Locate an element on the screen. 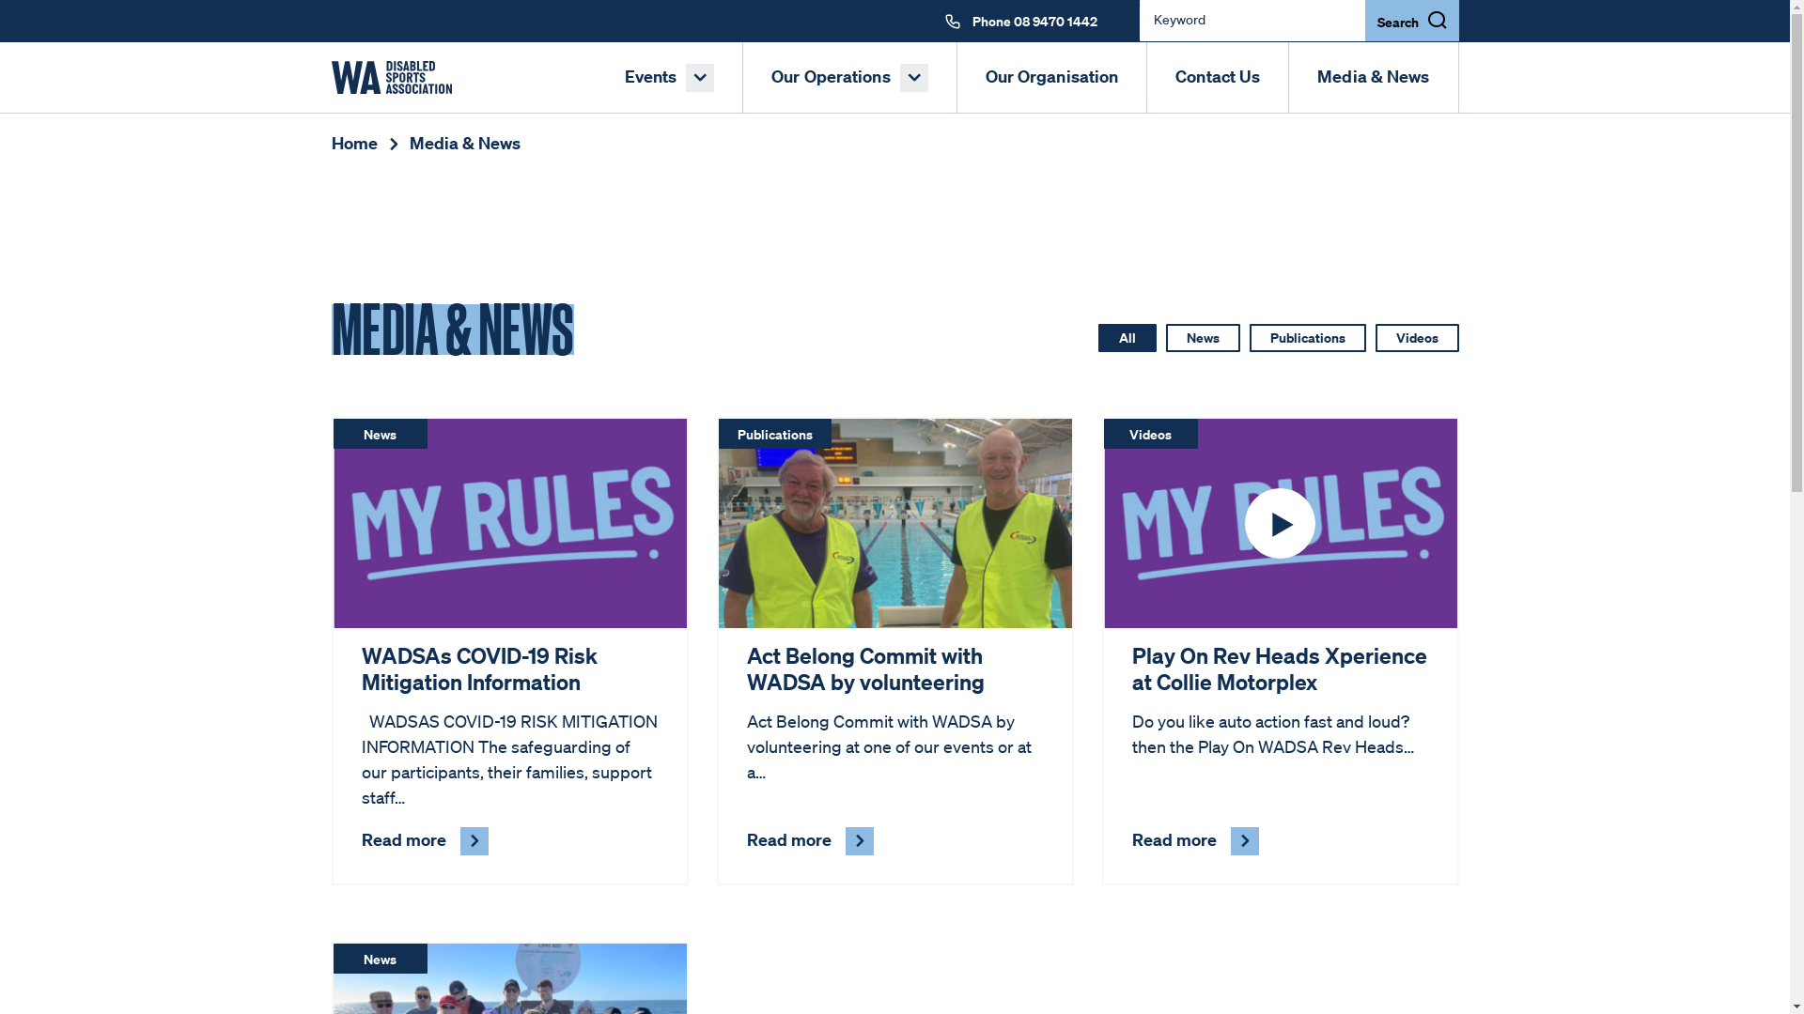 This screenshot has height=1014, width=1804. Our Organisation is located at coordinates (1052, 77).